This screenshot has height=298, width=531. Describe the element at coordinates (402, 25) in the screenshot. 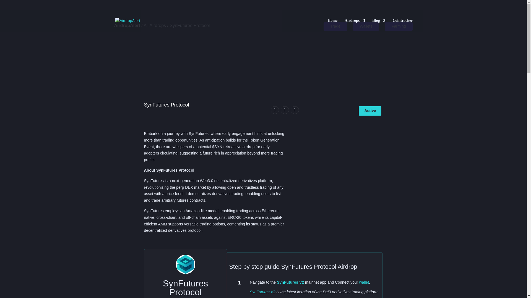

I see `Cointracker` at that location.